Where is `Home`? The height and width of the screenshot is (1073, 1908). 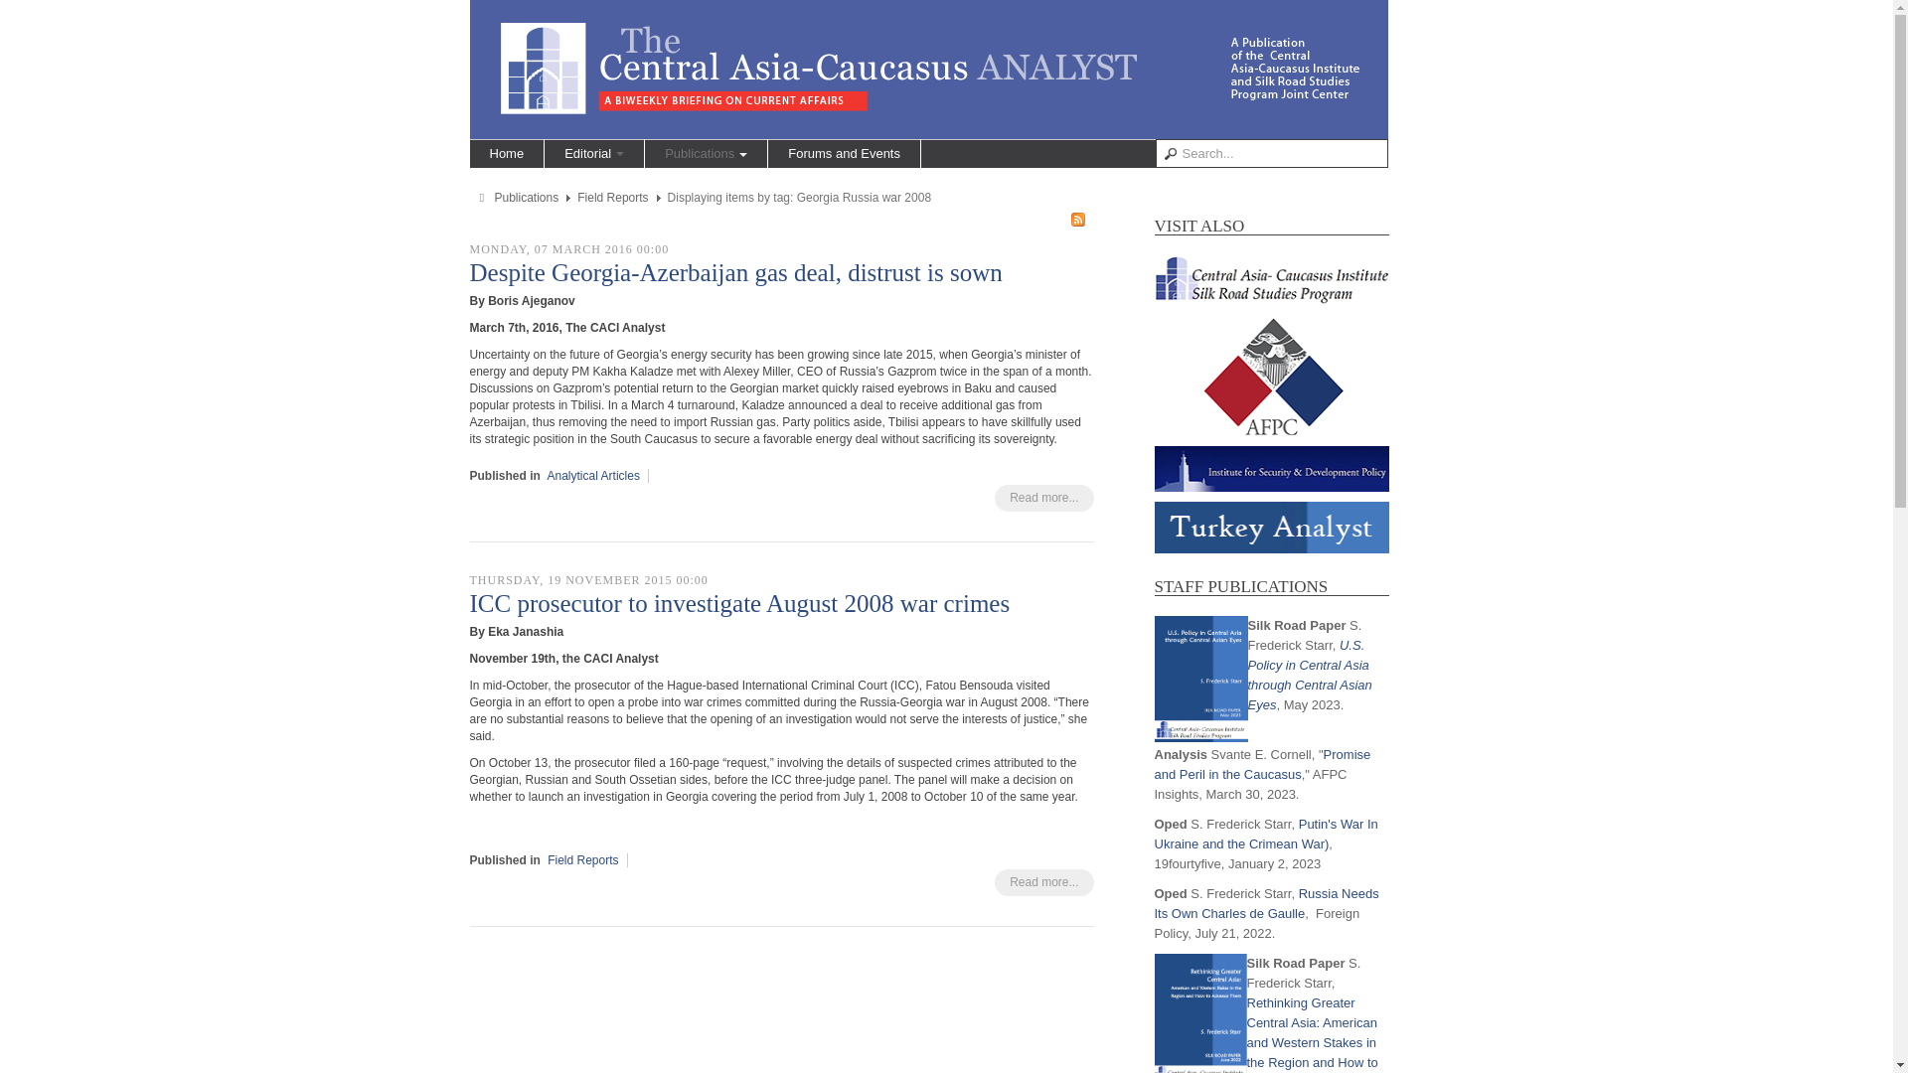
Home is located at coordinates (507, 153).